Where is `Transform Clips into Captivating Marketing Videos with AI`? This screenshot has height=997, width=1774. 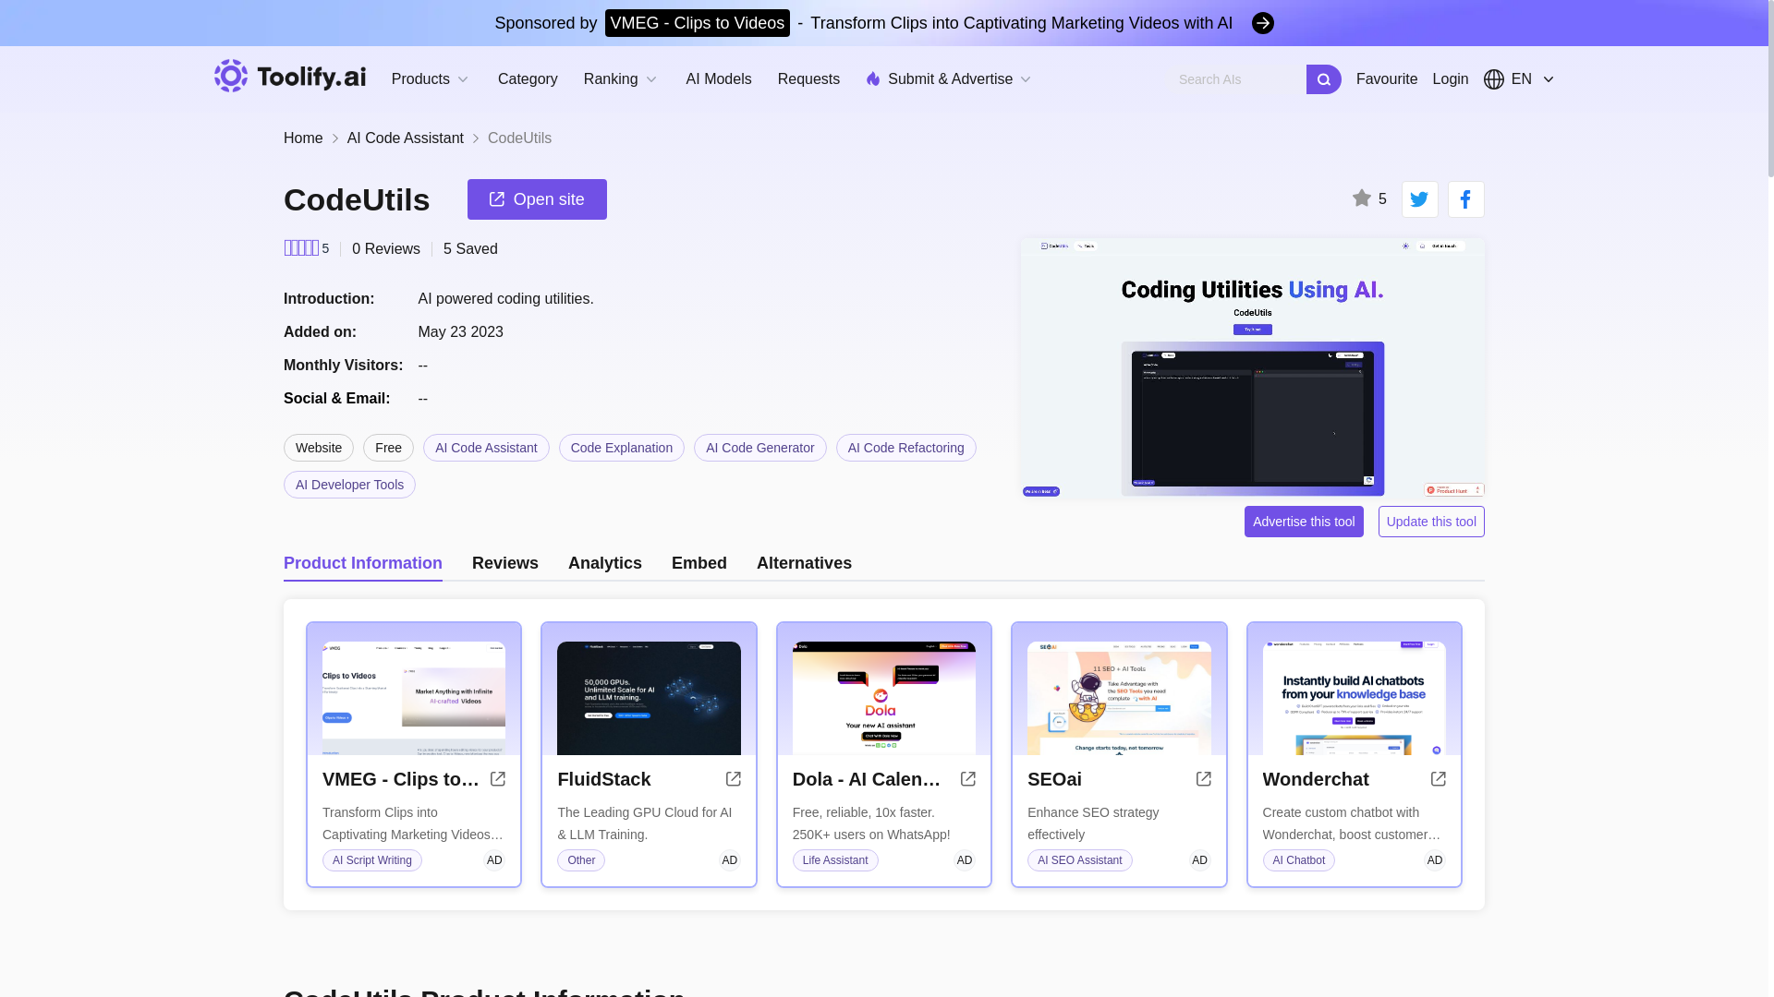
Transform Clips into Captivating Marketing Videos with AI is located at coordinates (414, 823).